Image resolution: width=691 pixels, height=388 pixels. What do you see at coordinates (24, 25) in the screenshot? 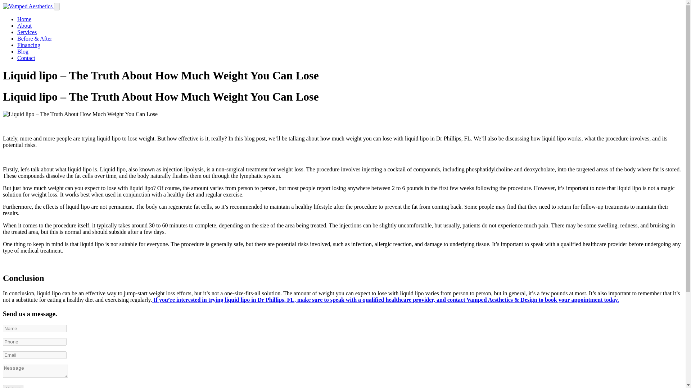
I see `About` at bounding box center [24, 25].